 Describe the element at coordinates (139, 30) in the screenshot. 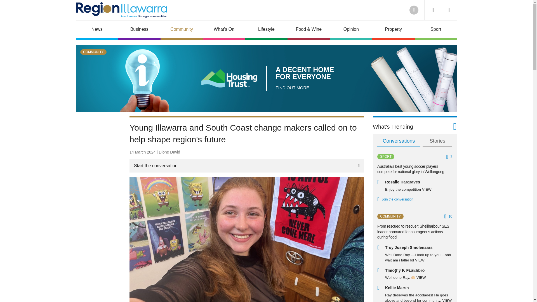

I see `Business` at that location.